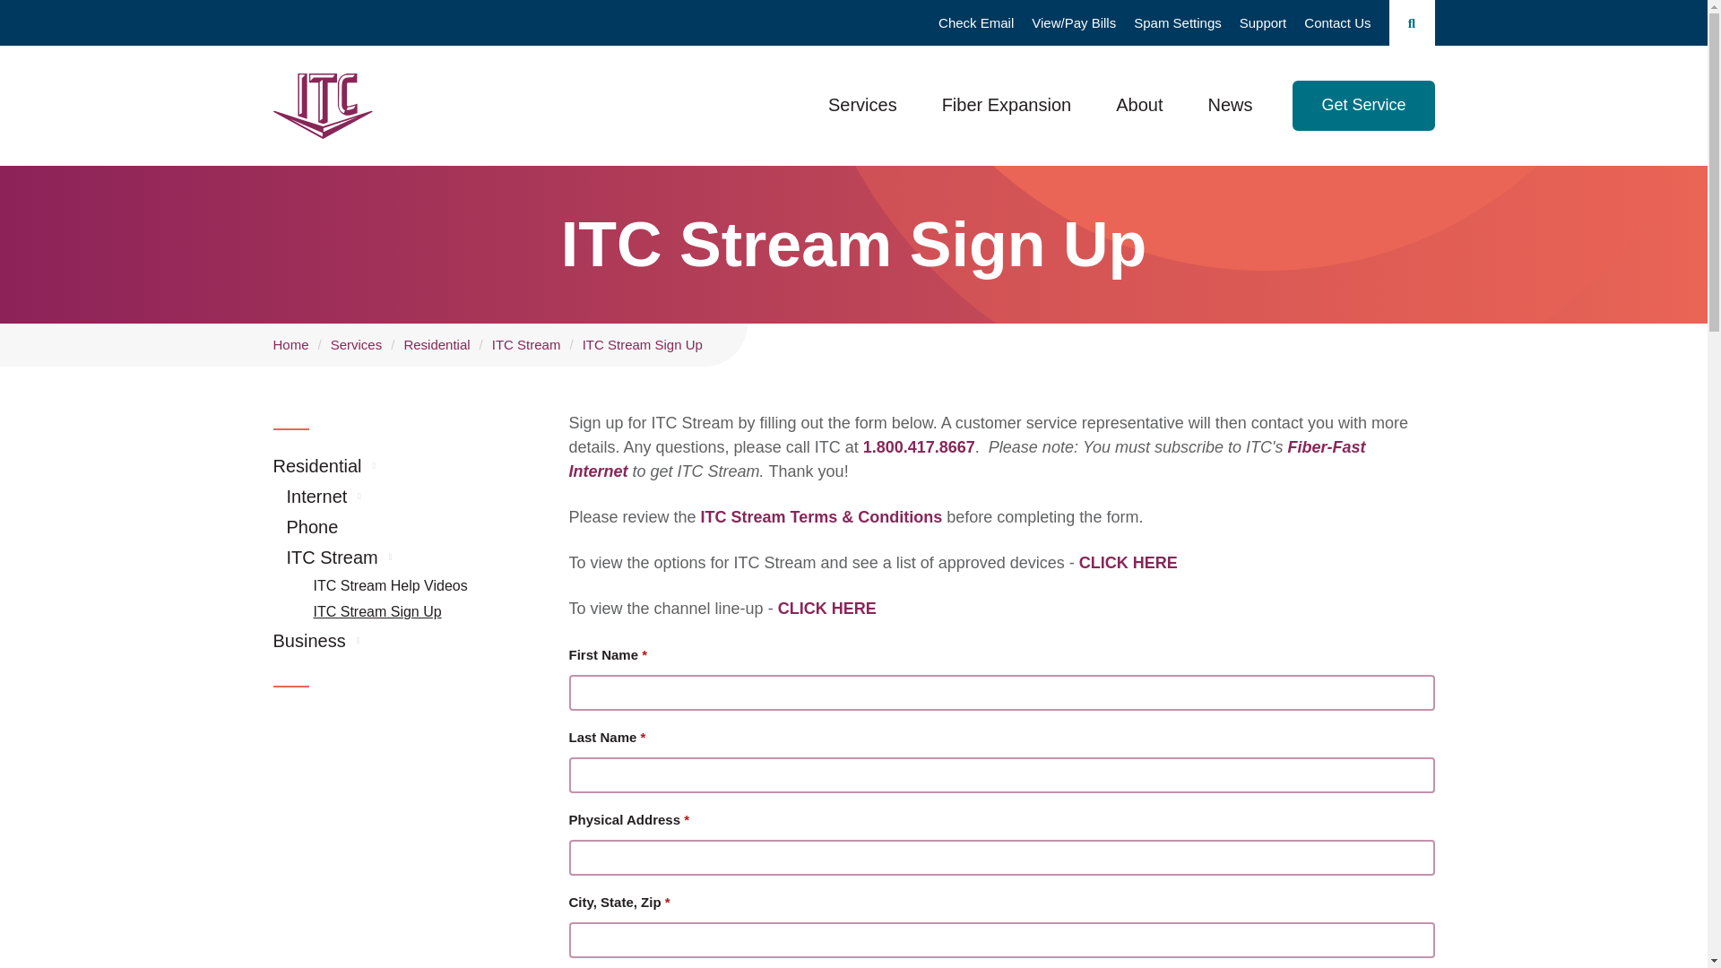  Describe the element at coordinates (321, 106) in the screenshot. I see `Home` at that location.